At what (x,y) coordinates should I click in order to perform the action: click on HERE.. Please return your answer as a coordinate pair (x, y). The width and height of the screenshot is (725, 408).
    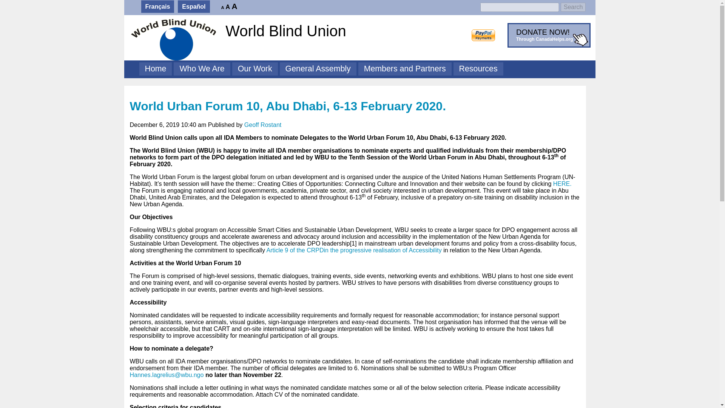
    Looking at the image, I should click on (546, 36).